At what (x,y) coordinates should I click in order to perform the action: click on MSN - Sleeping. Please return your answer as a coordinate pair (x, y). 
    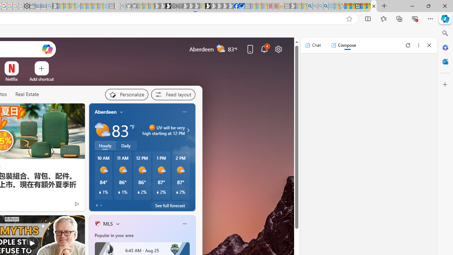
    Looking at the image, I should click on (293, 6).